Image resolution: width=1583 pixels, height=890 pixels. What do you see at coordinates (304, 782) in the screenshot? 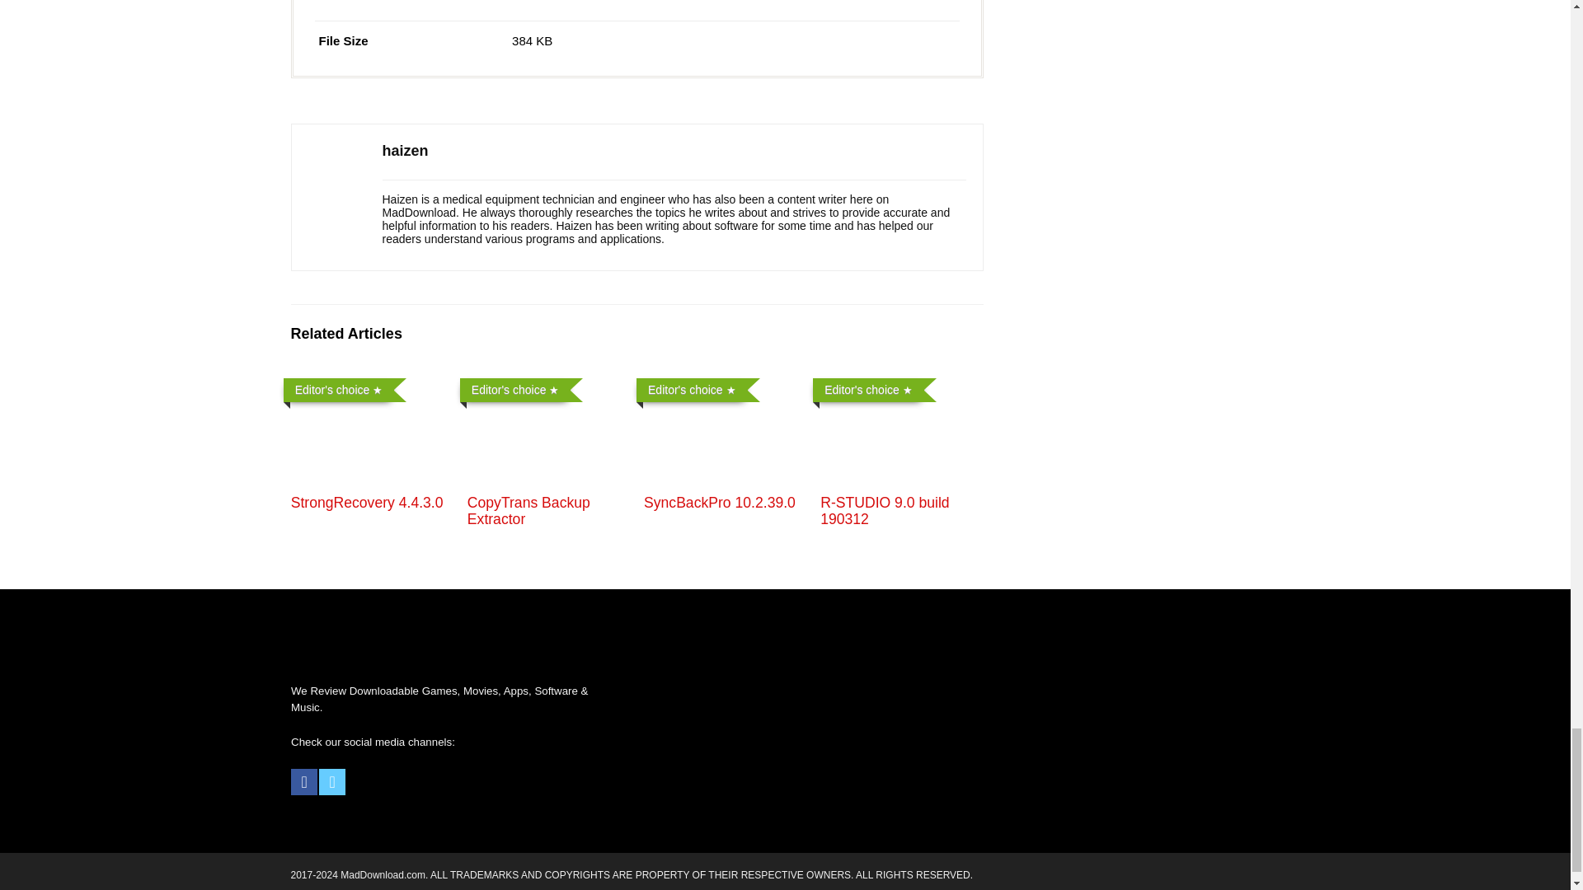
I see `MadDownload Facebook Page` at bounding box center [304, 782].